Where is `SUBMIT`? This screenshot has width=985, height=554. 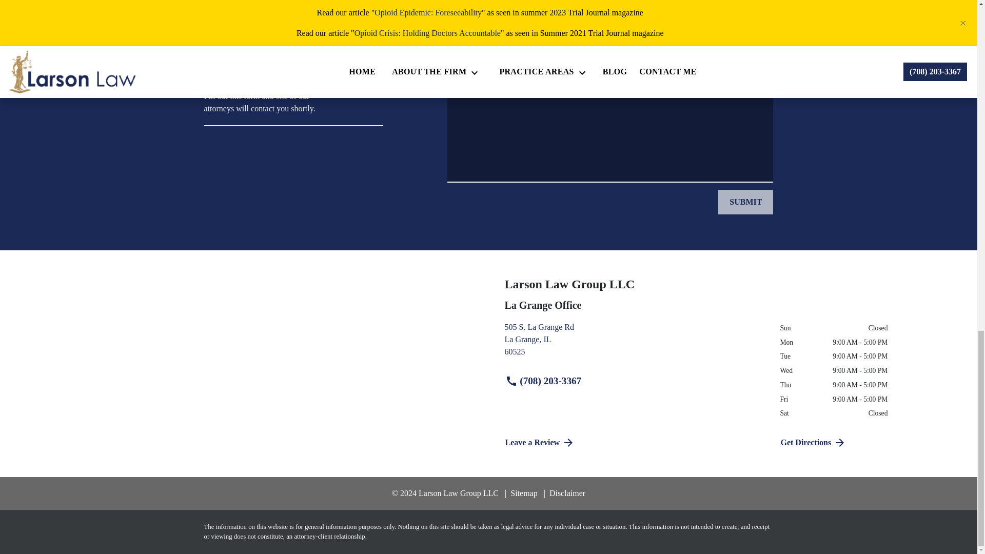
SUBMIT is located at coordinates (635, 344).